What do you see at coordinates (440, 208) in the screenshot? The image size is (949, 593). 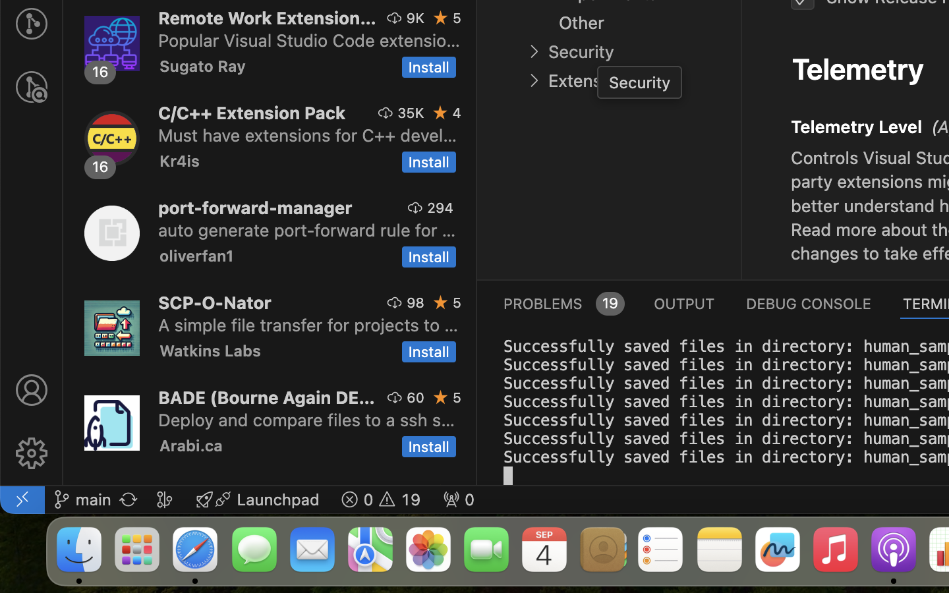 I see `294` at bounding box center [440, 208].